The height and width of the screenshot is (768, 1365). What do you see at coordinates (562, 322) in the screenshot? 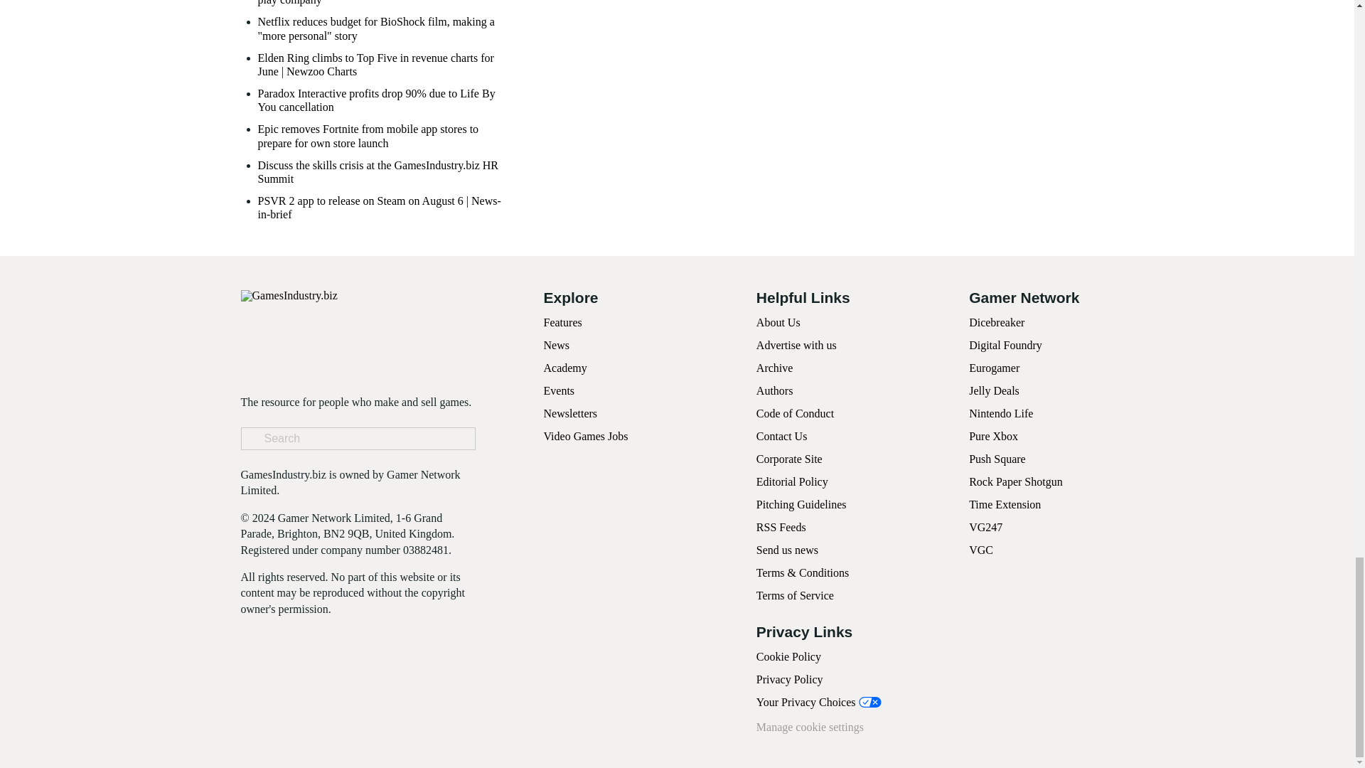
I see `Features` at bounding box center [562, 322].